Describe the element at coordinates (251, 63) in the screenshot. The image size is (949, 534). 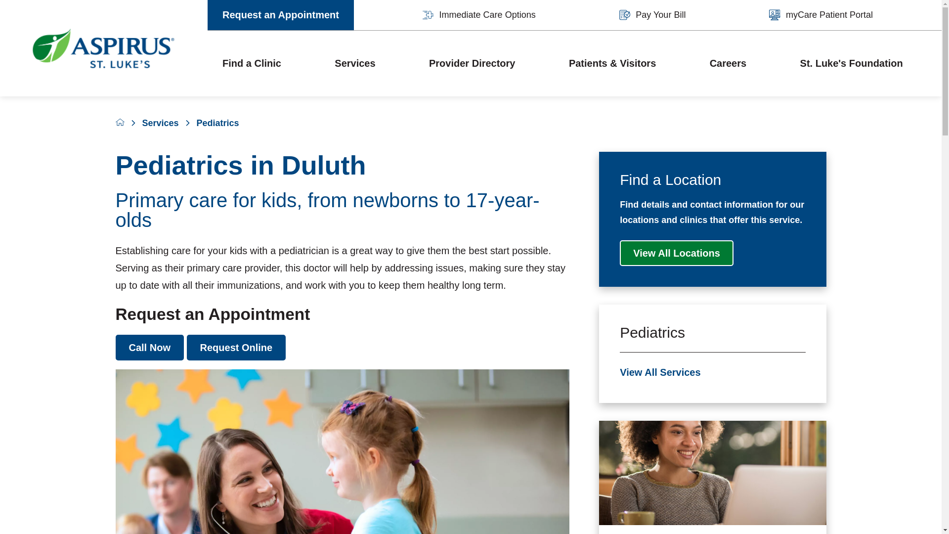
I see `Find a Clinic` at that location.